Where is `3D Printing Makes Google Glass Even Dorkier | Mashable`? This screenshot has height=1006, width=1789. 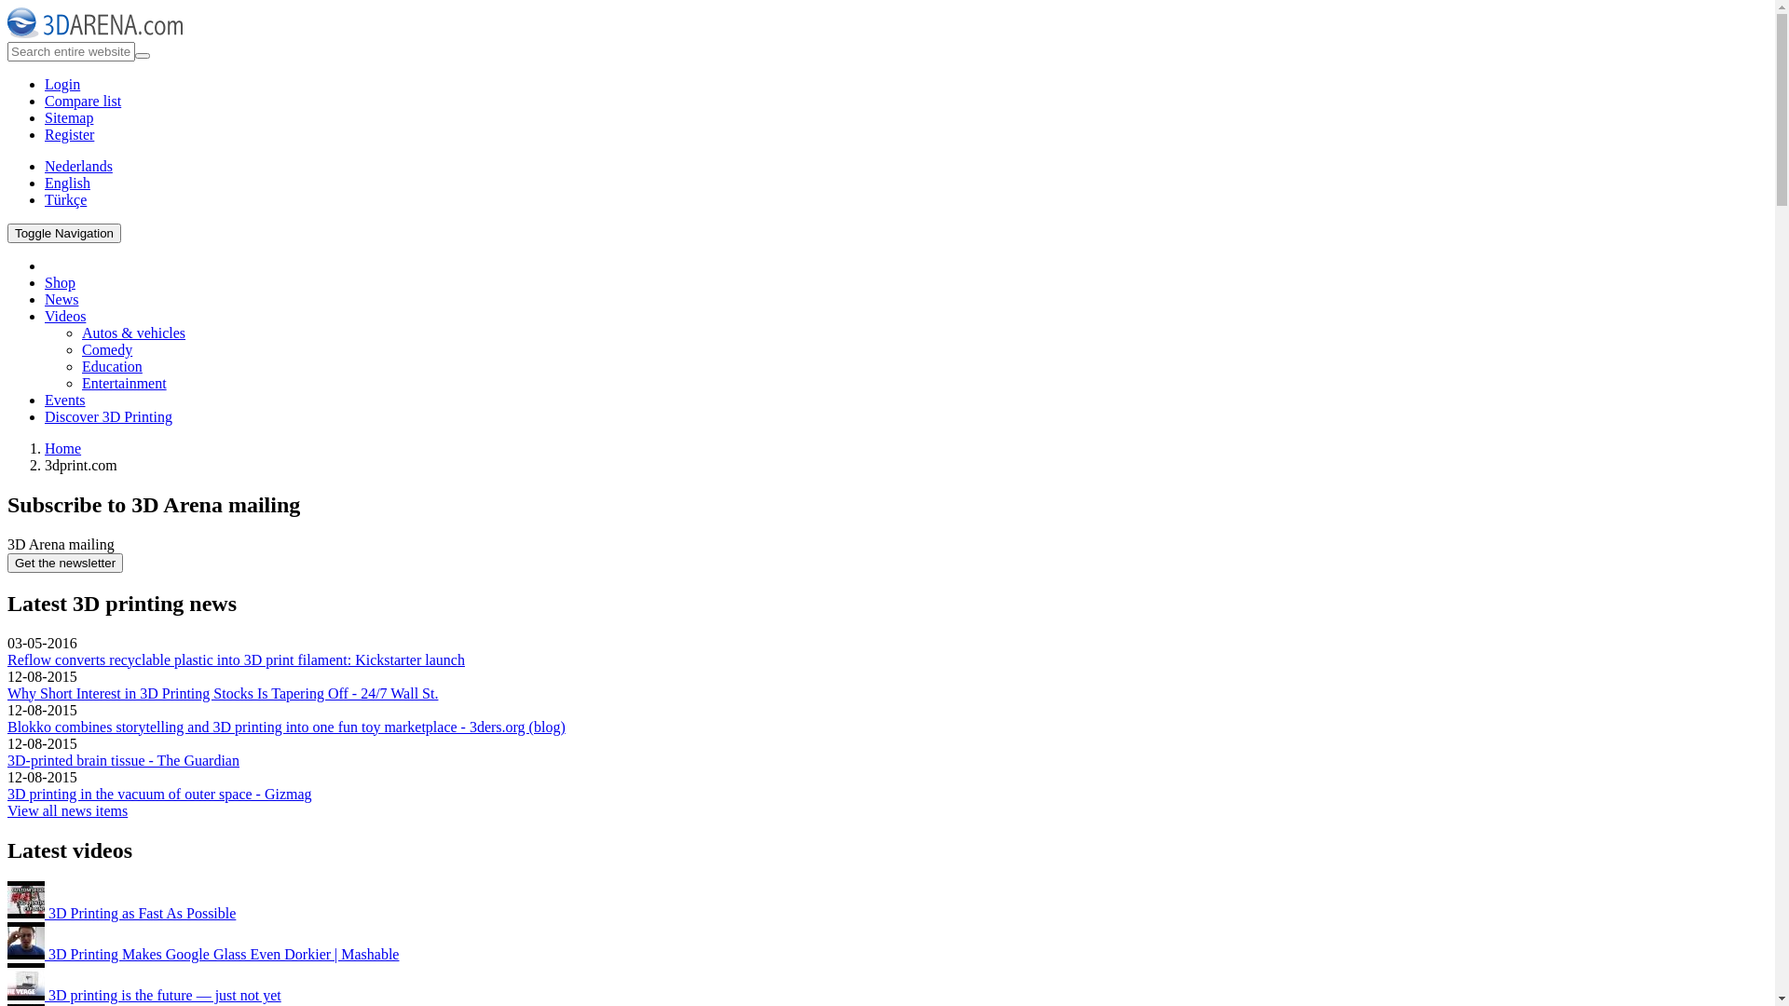 3D Printing Makes Google Glass Even Dorkier | Mashable is located at coordinates (203, 954).